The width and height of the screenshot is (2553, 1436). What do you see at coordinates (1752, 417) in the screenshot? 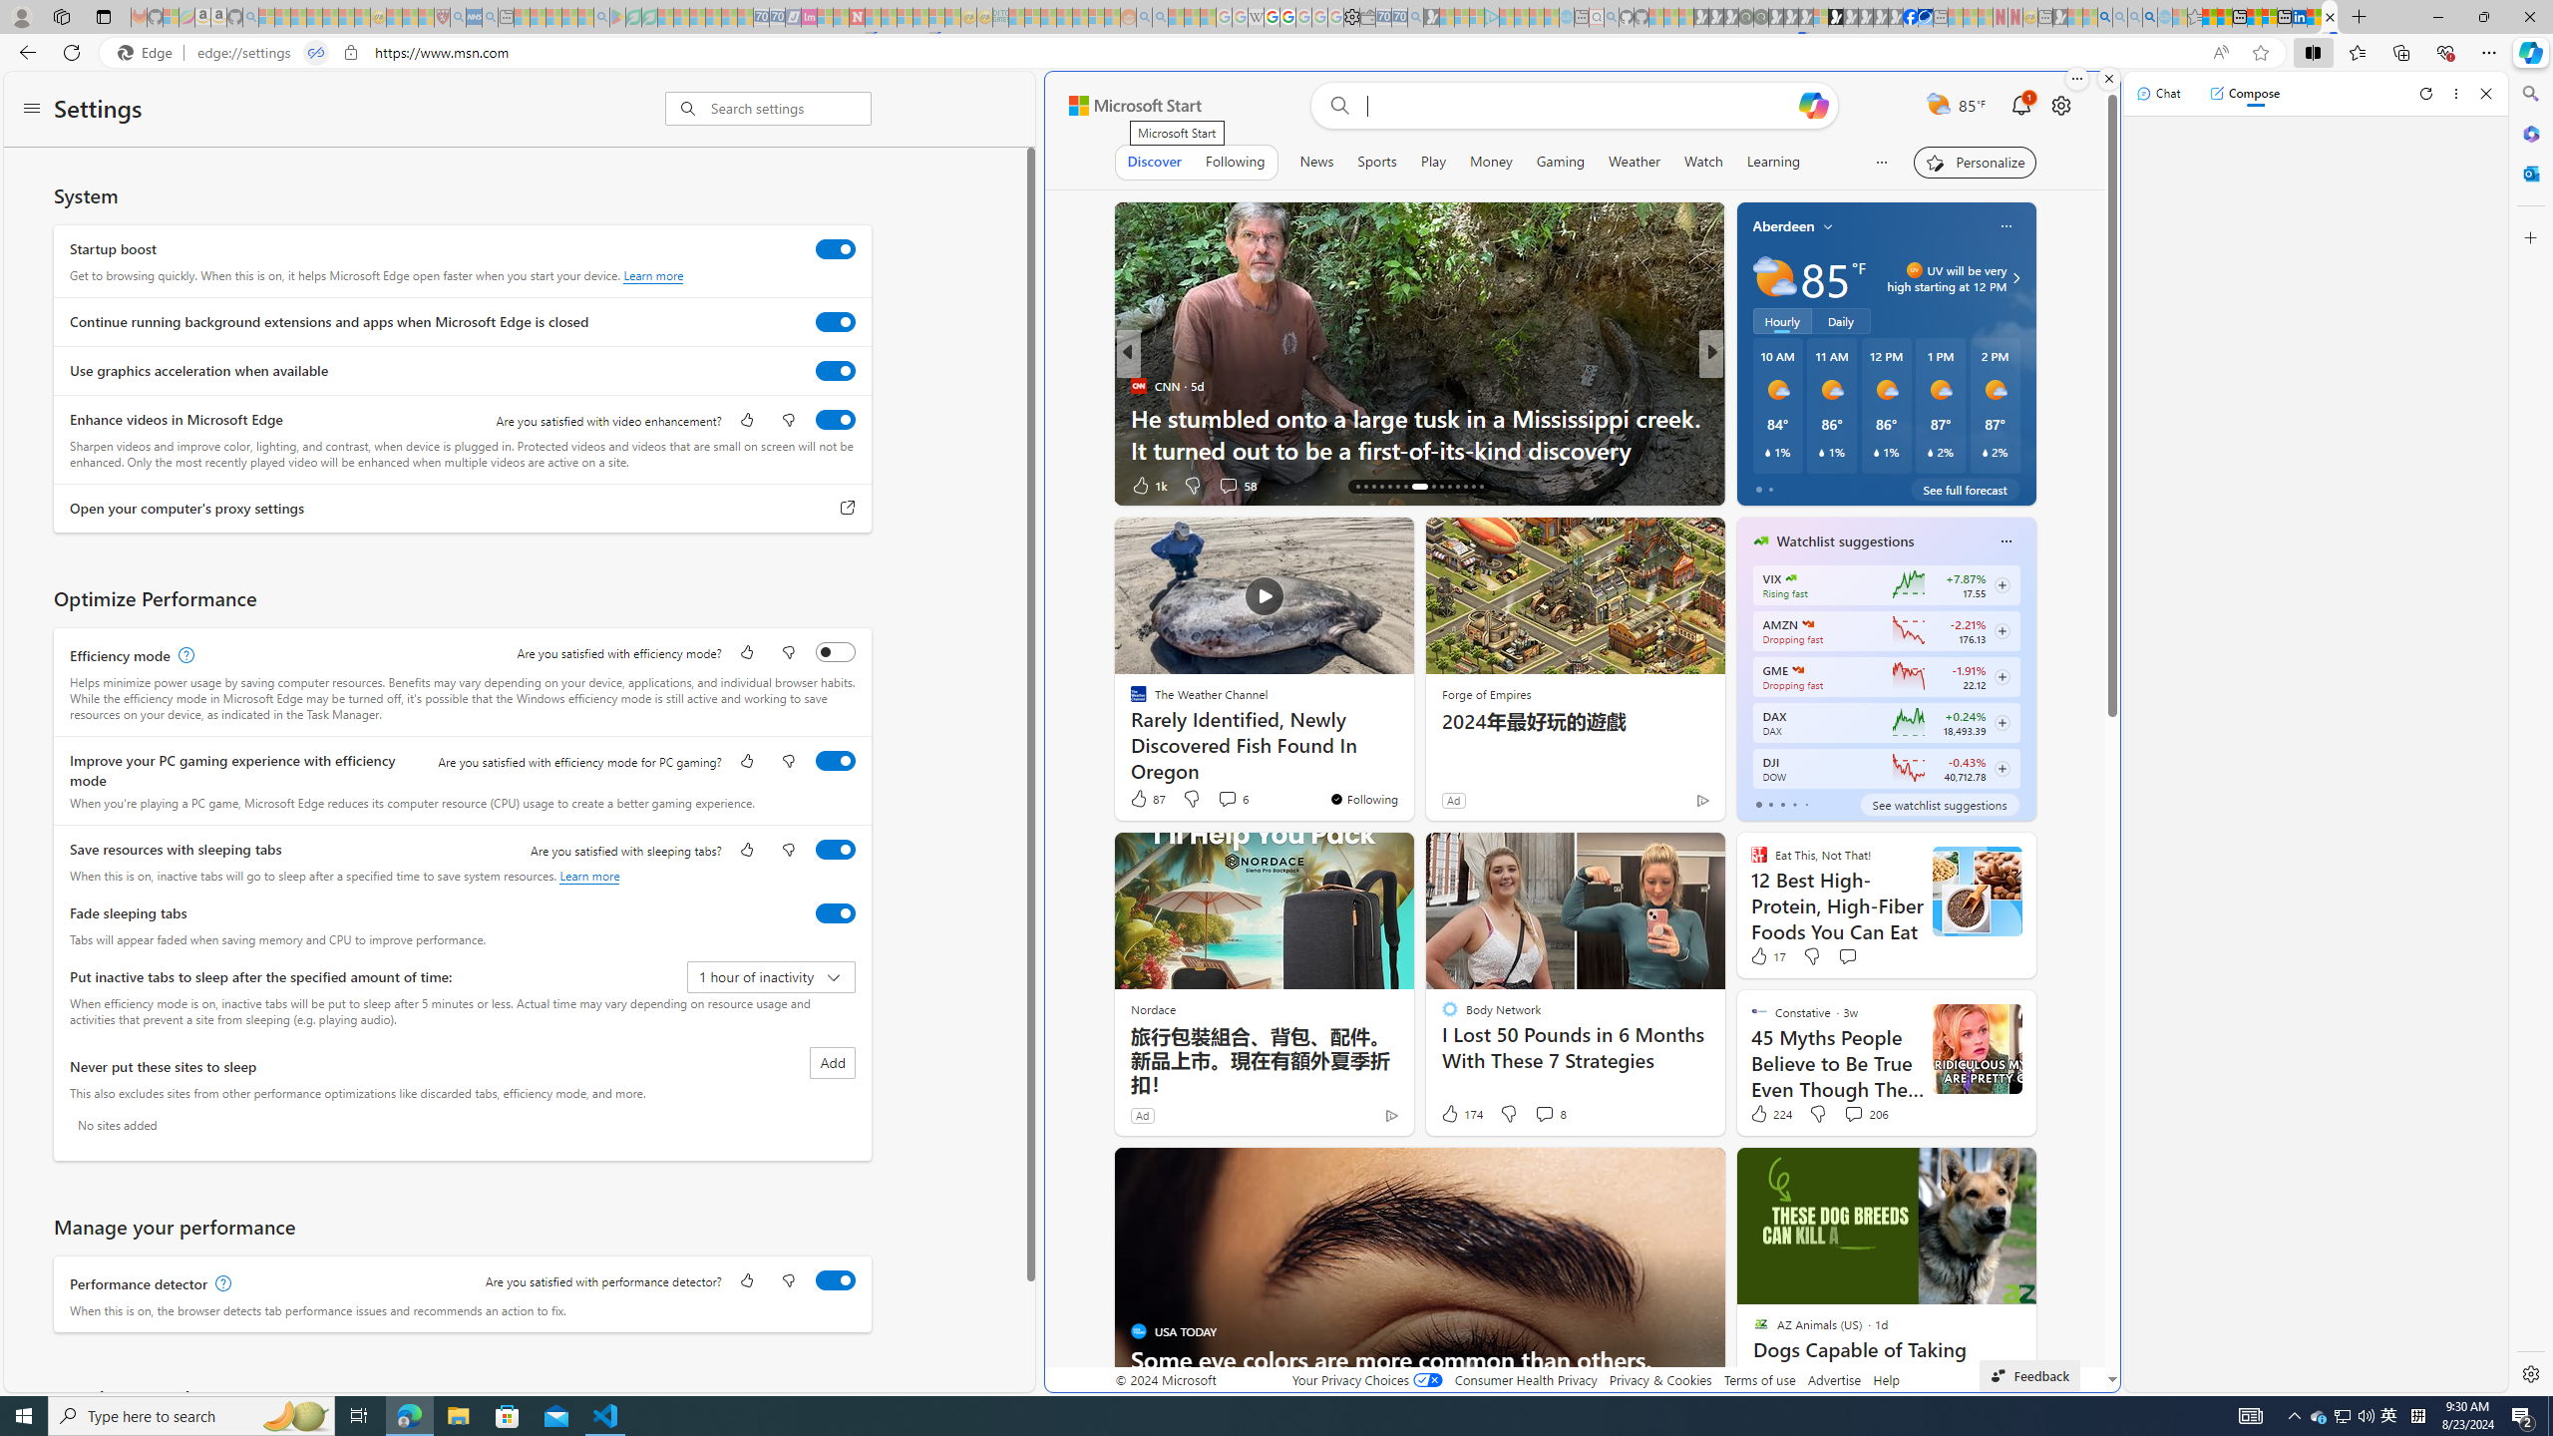
I see `StarsInsider` at bounding box center [1752, 417].